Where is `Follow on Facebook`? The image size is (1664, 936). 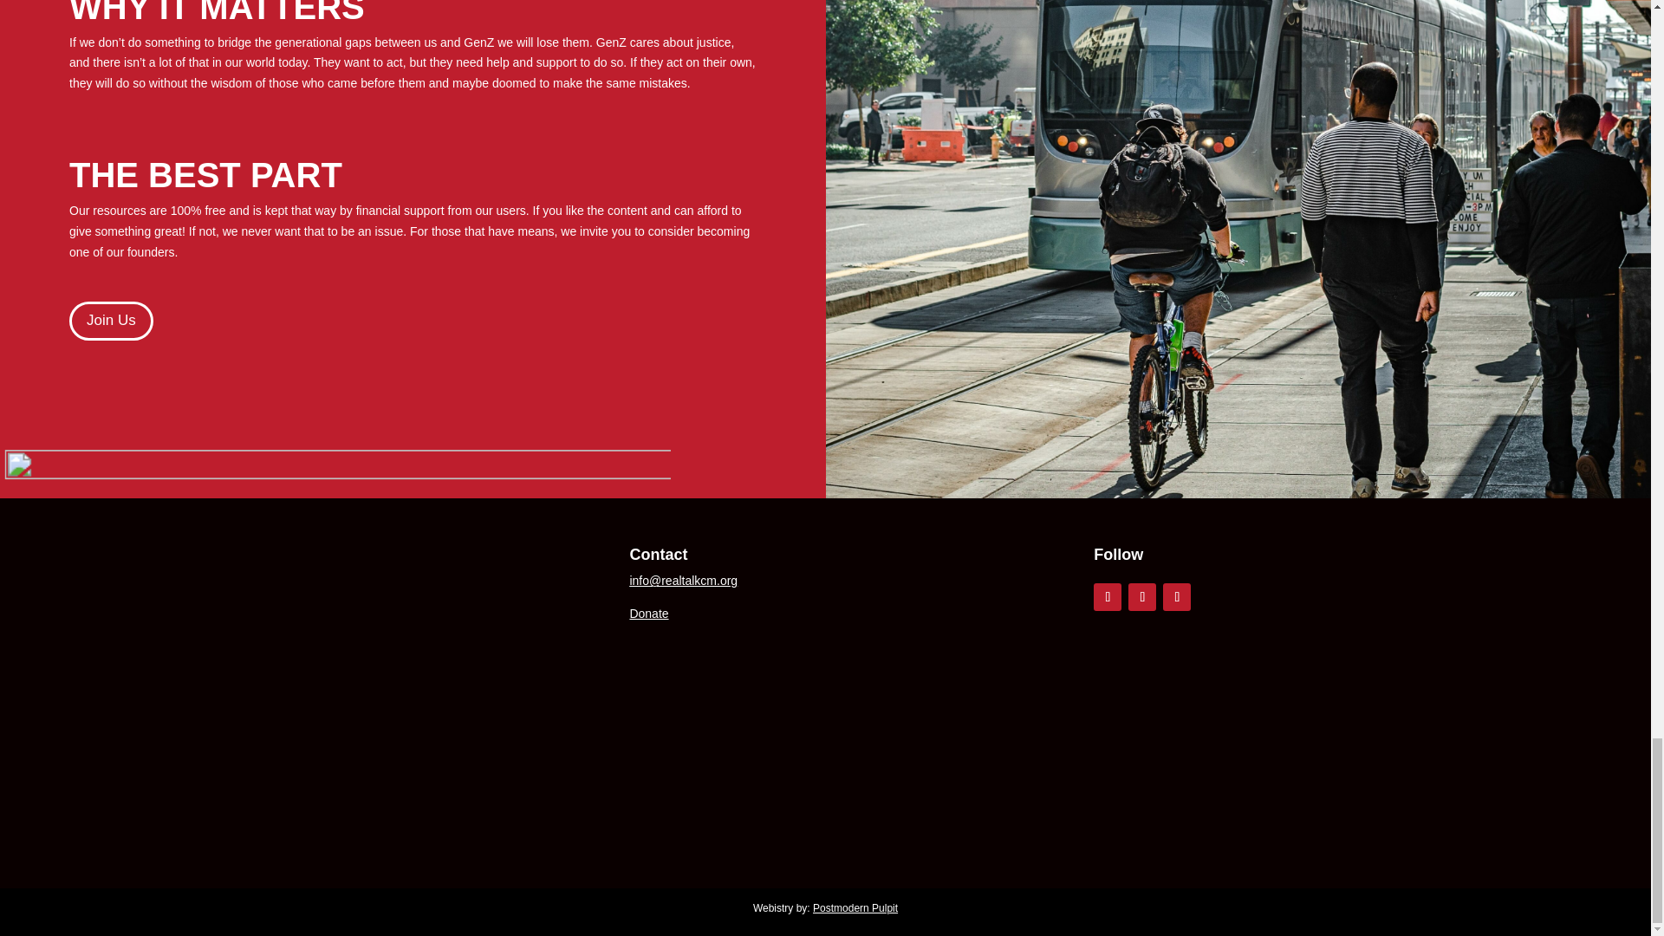 Follow on Facebook is located at coordinates (1108, 596).